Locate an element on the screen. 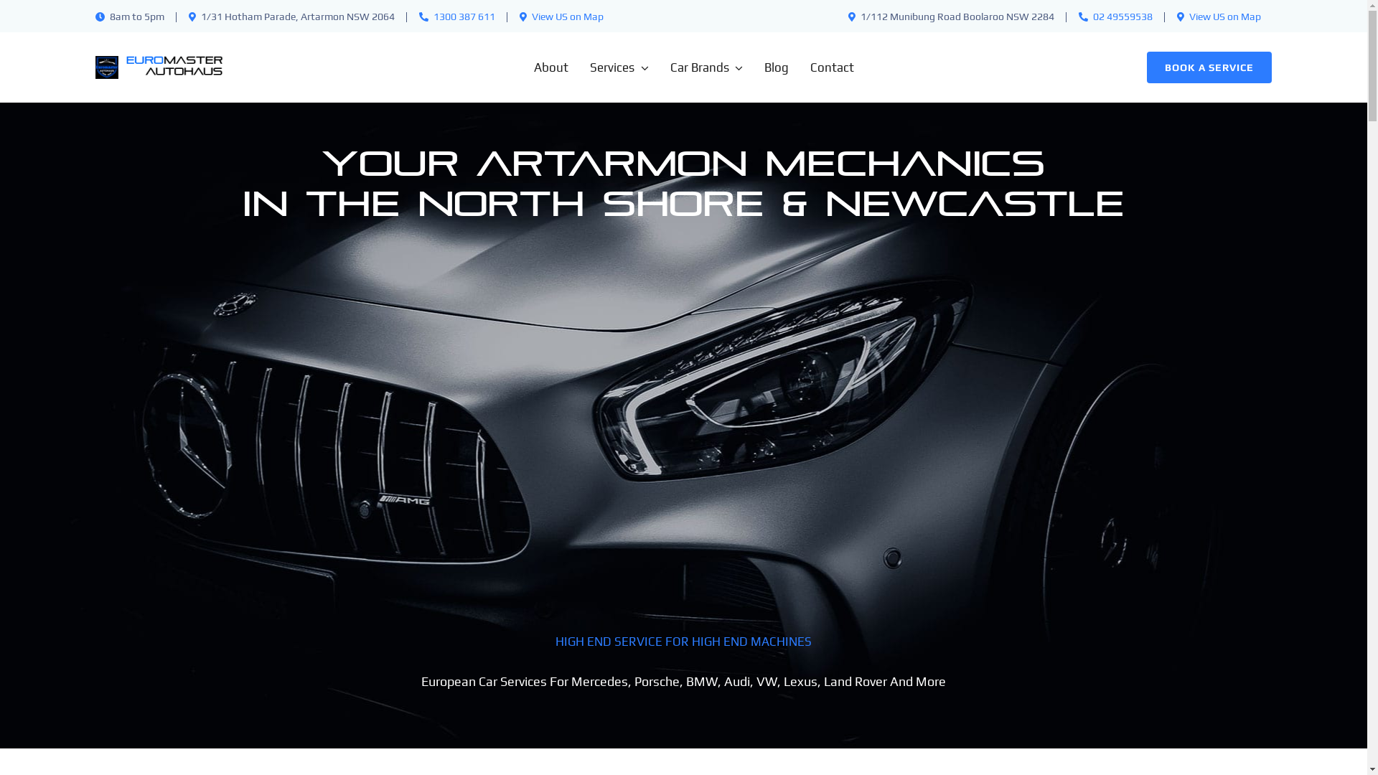 Image resolution: width=1378 pixels, height=775 pixels. View US on Map is located at coordinates (561, 17).